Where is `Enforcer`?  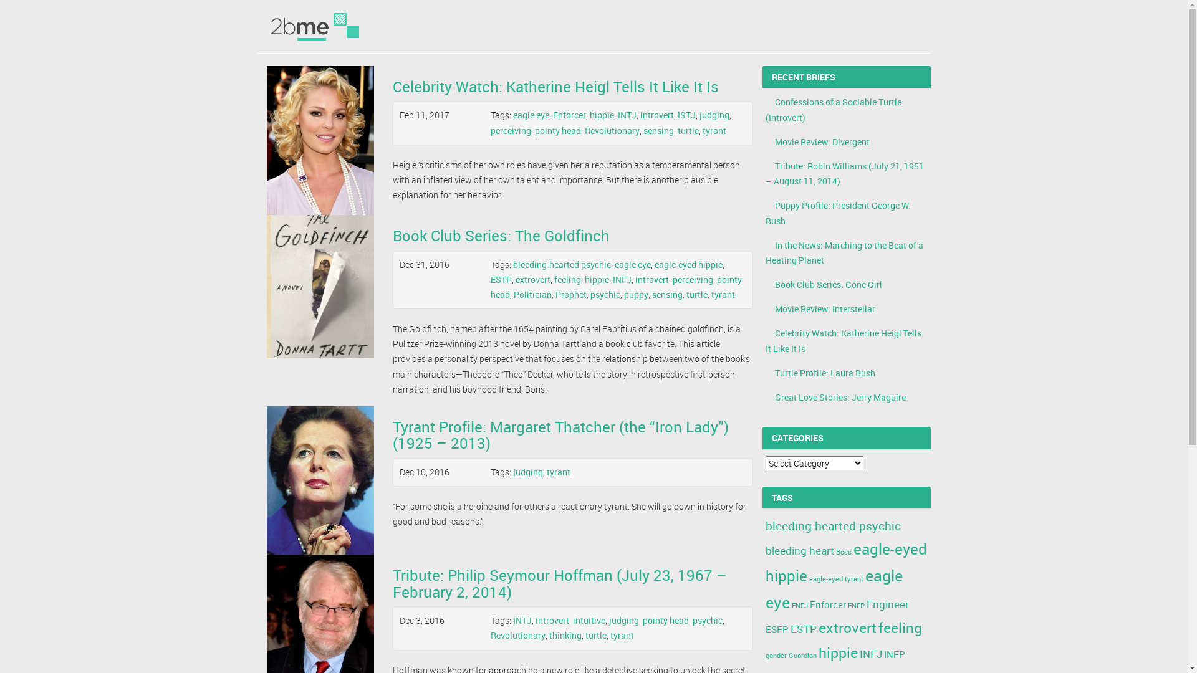
Enforcer is located at coordinates (827, 604).